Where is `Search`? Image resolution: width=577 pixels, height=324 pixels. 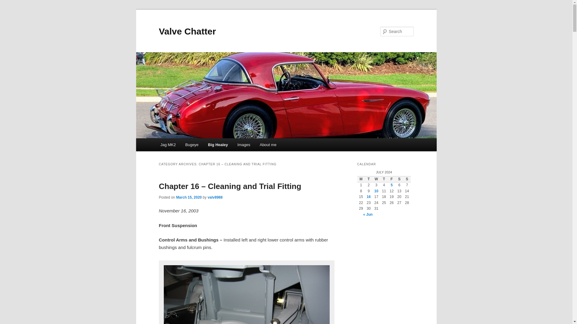 Search is located at coordinates (10, 3).